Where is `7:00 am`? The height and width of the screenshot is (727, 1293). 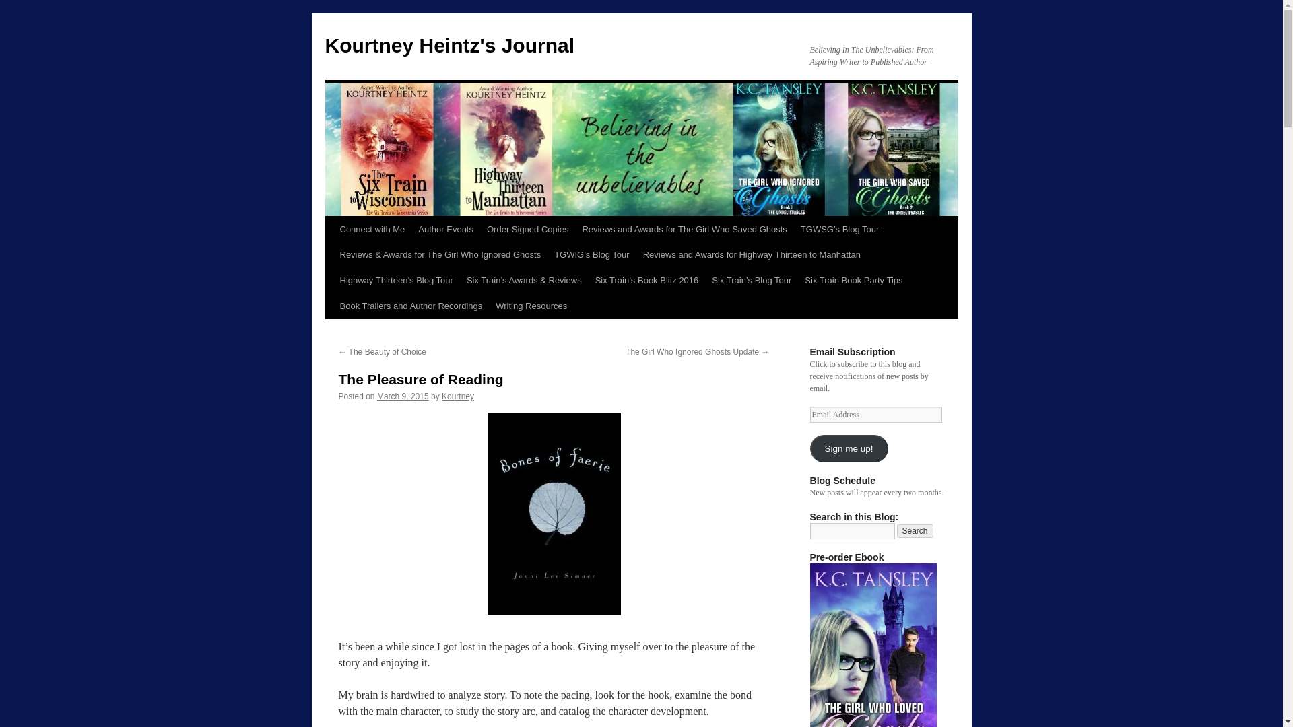
7:00 am is located at coordinates (403, 396).